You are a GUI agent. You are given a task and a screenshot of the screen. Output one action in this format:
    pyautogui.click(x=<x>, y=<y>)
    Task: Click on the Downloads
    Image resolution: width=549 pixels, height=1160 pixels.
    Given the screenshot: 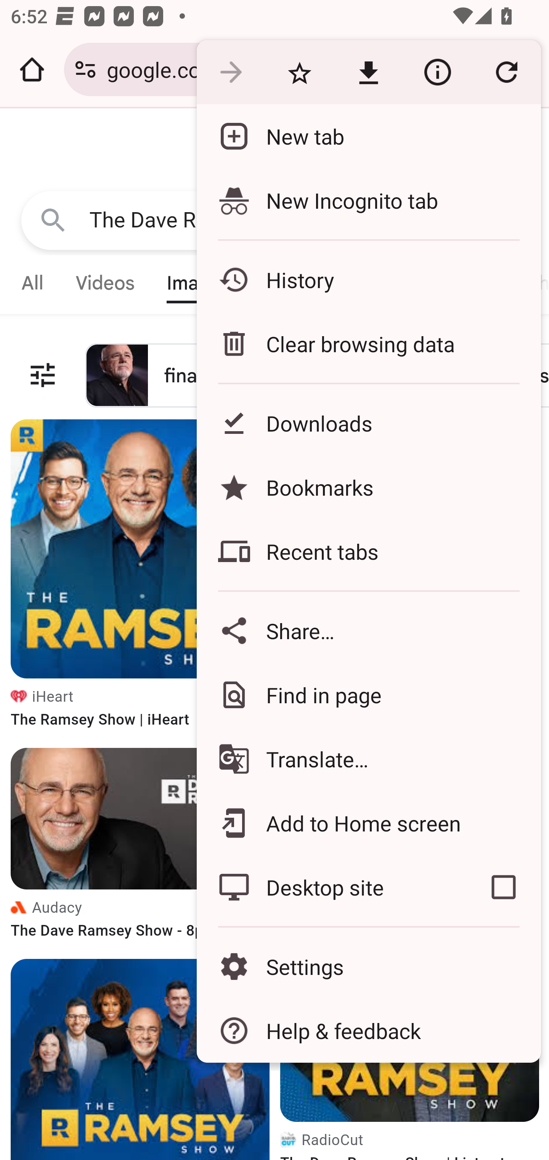 What is the action you would take?
    pyautogui.click(x=368, y=423)
    